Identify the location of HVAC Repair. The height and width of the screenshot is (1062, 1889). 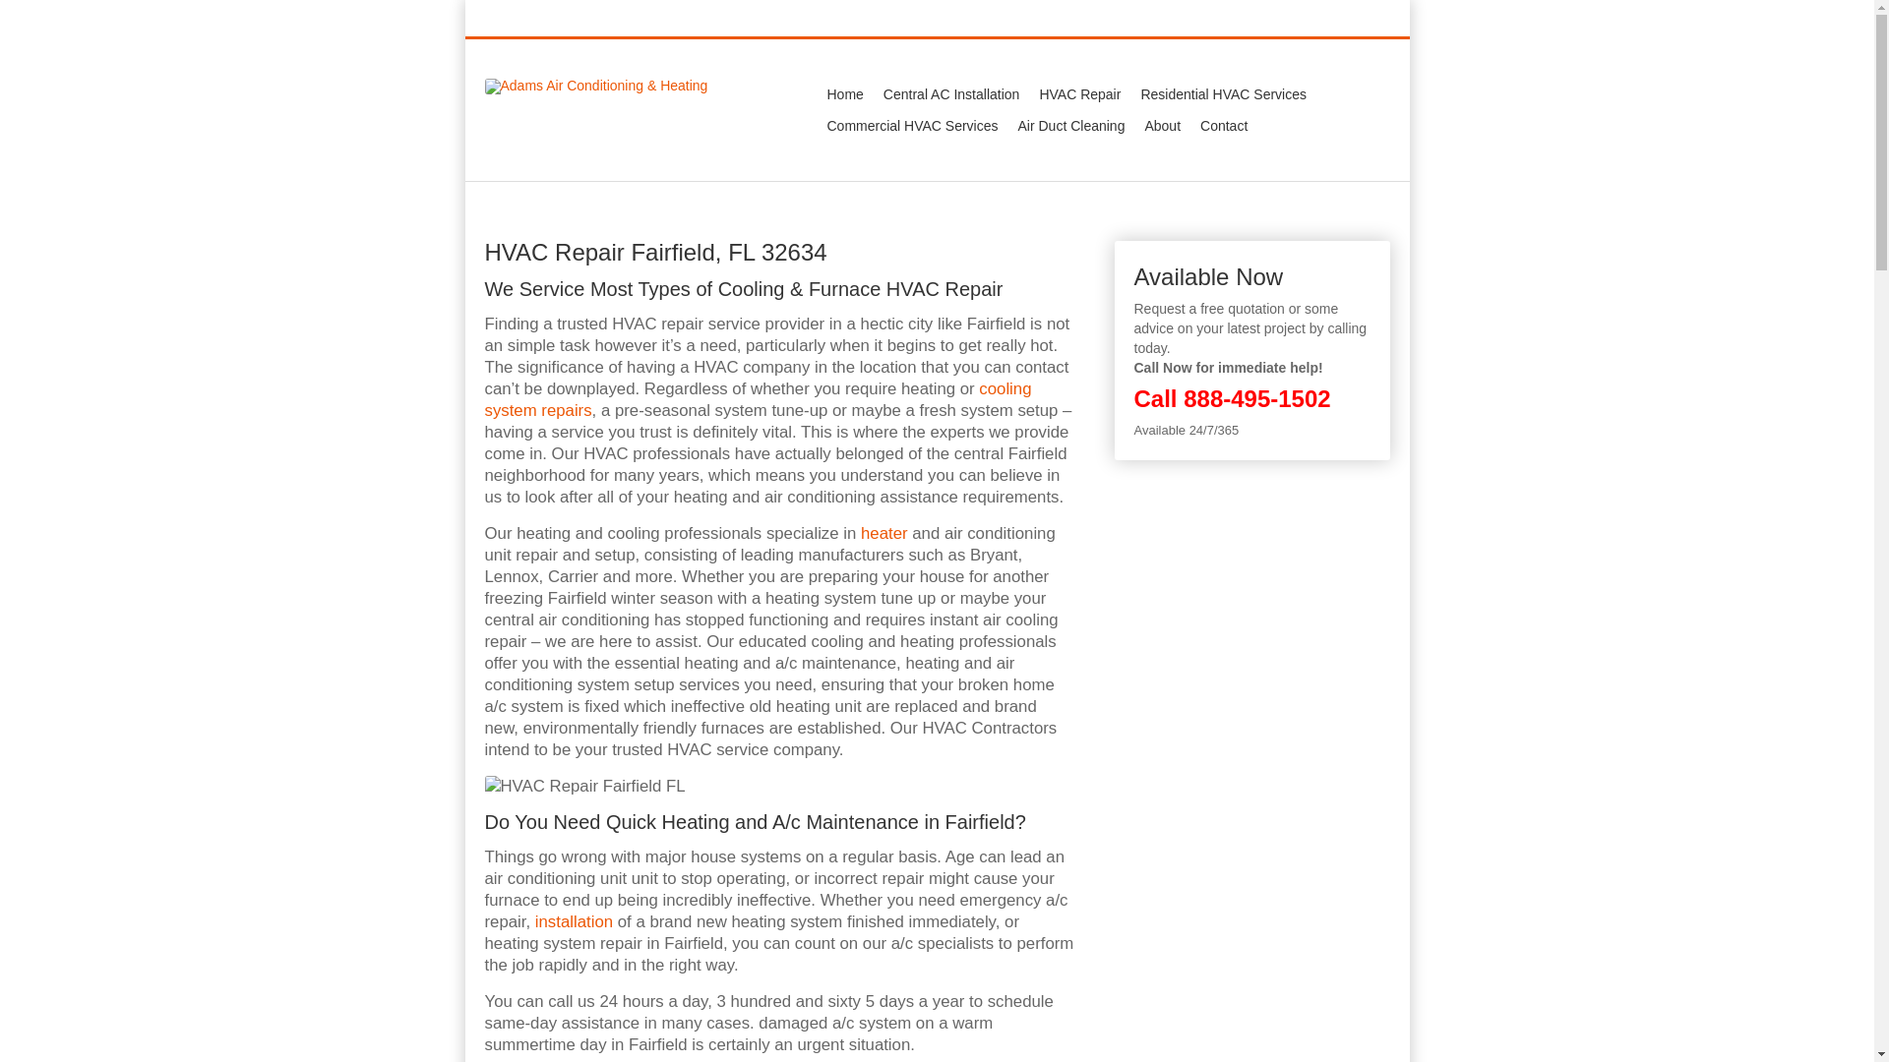
(1079, 94).